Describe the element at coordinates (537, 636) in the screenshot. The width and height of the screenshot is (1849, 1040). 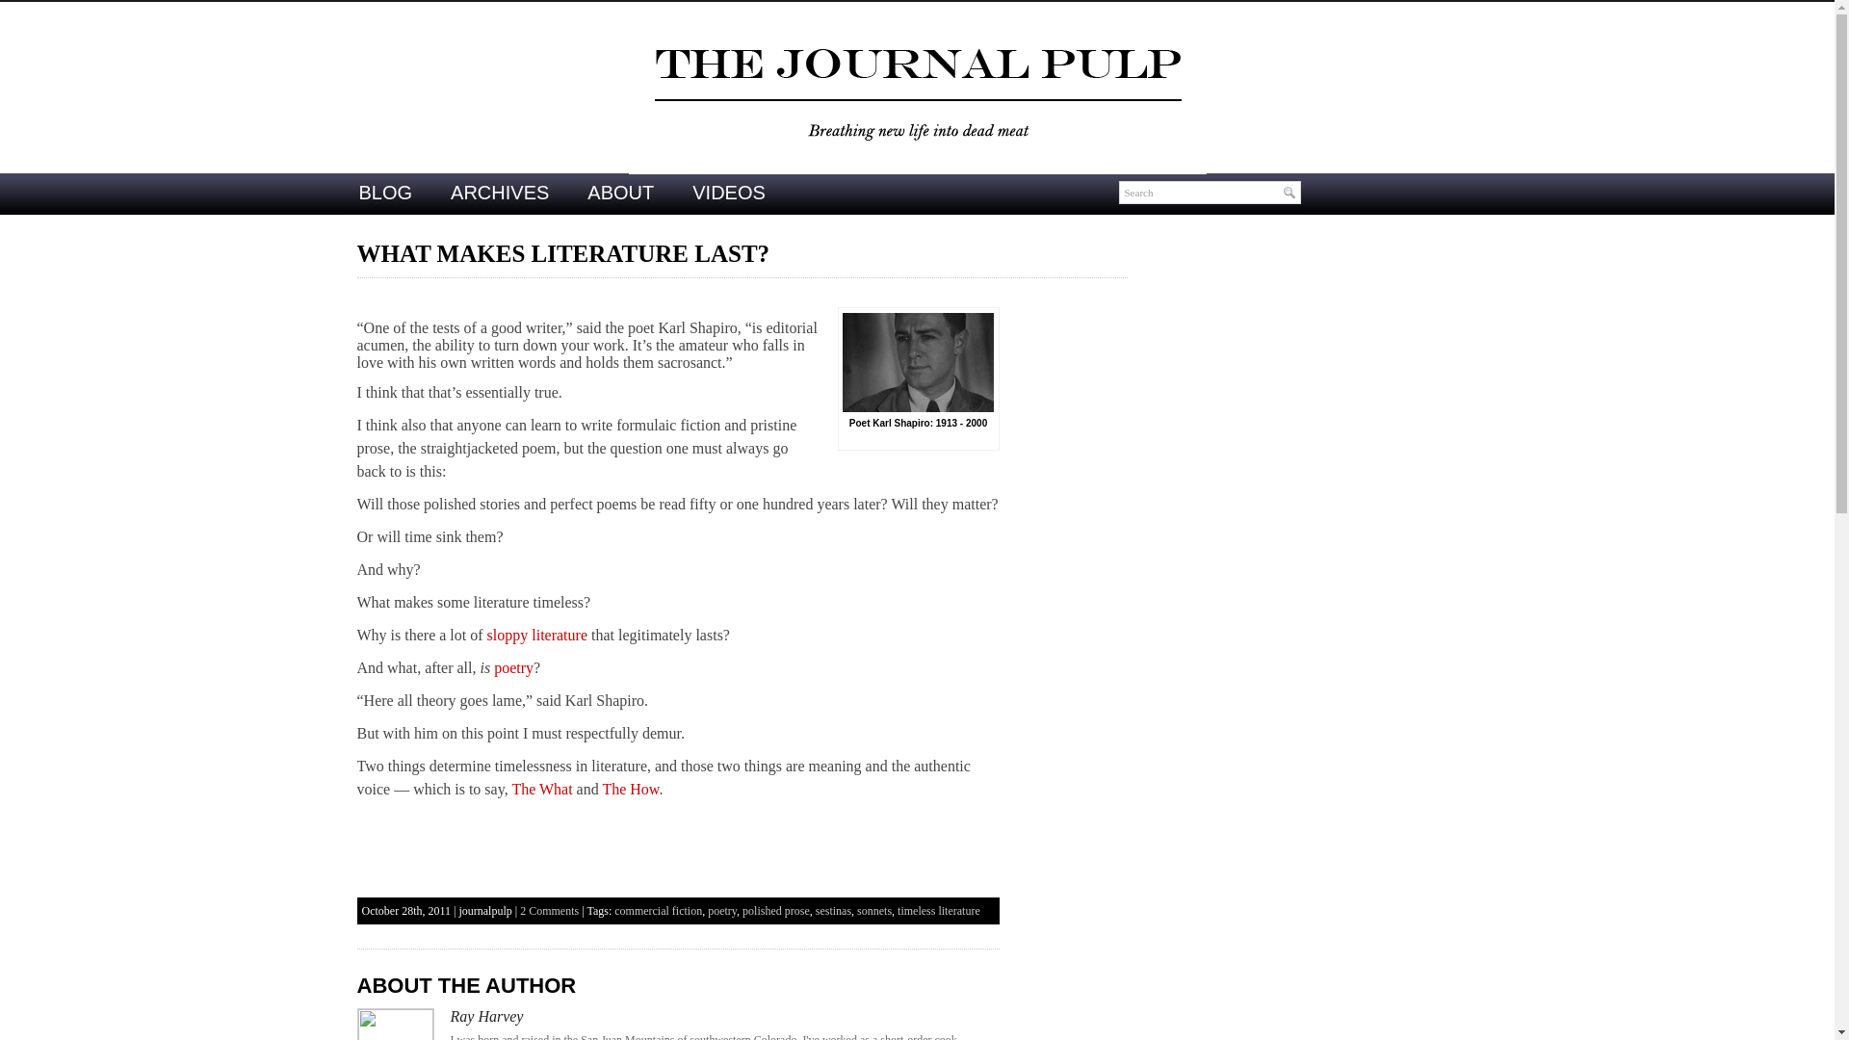
I see `sloppy literature` at that location.